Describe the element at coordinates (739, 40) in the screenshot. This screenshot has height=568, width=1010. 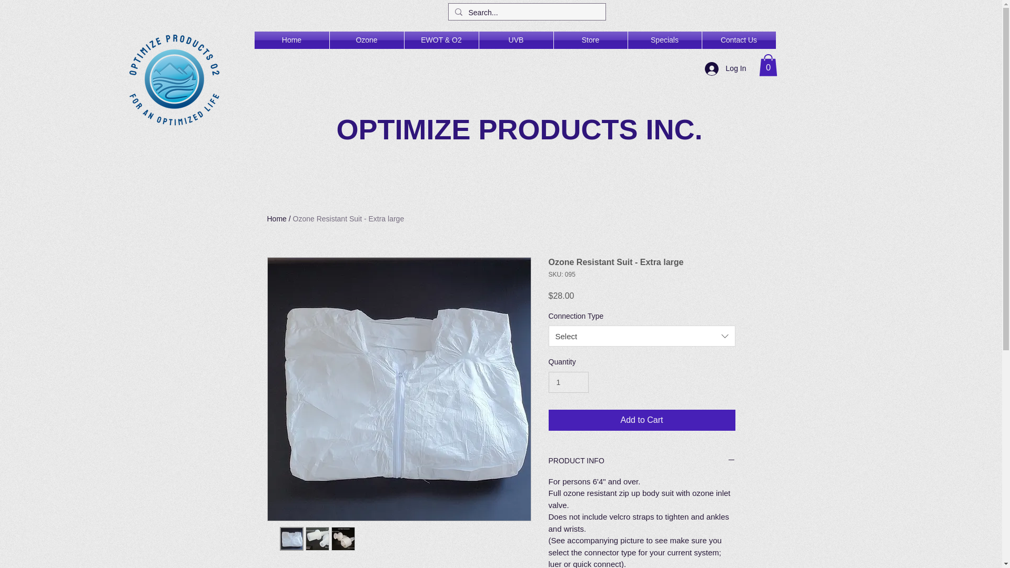
I see `Contact Us` at that location.